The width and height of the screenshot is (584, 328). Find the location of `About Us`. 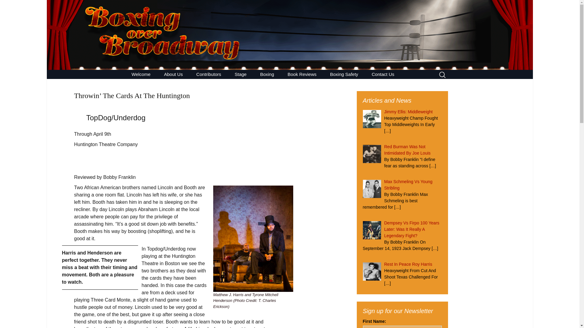

About Us is located at coordinates (173, 74).